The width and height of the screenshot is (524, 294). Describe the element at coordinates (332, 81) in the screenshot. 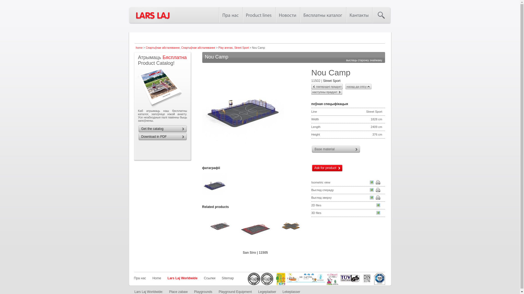

I see `Street Sport` at that location.